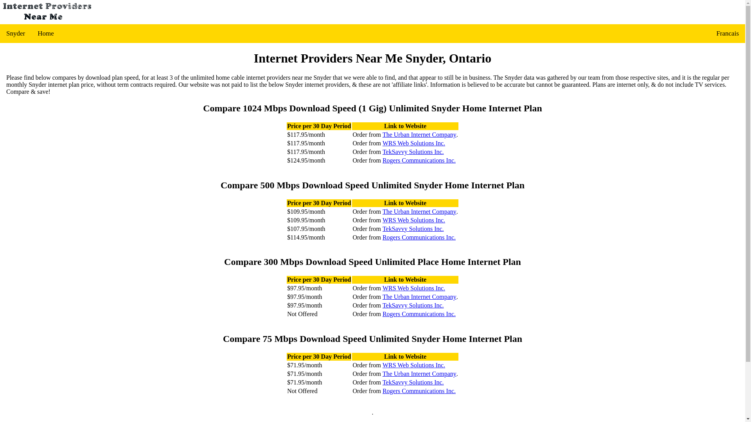  I want to click on TekSavvy Solutions Inc., so click(413, 306).